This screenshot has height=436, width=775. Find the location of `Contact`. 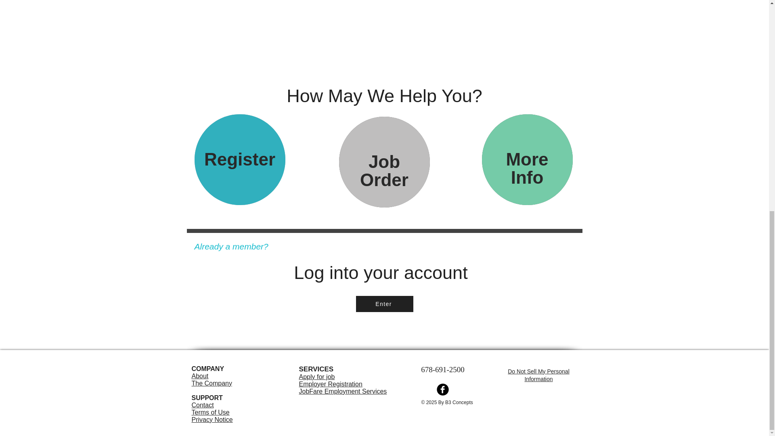

Contact is located at coordinates (316, 376).